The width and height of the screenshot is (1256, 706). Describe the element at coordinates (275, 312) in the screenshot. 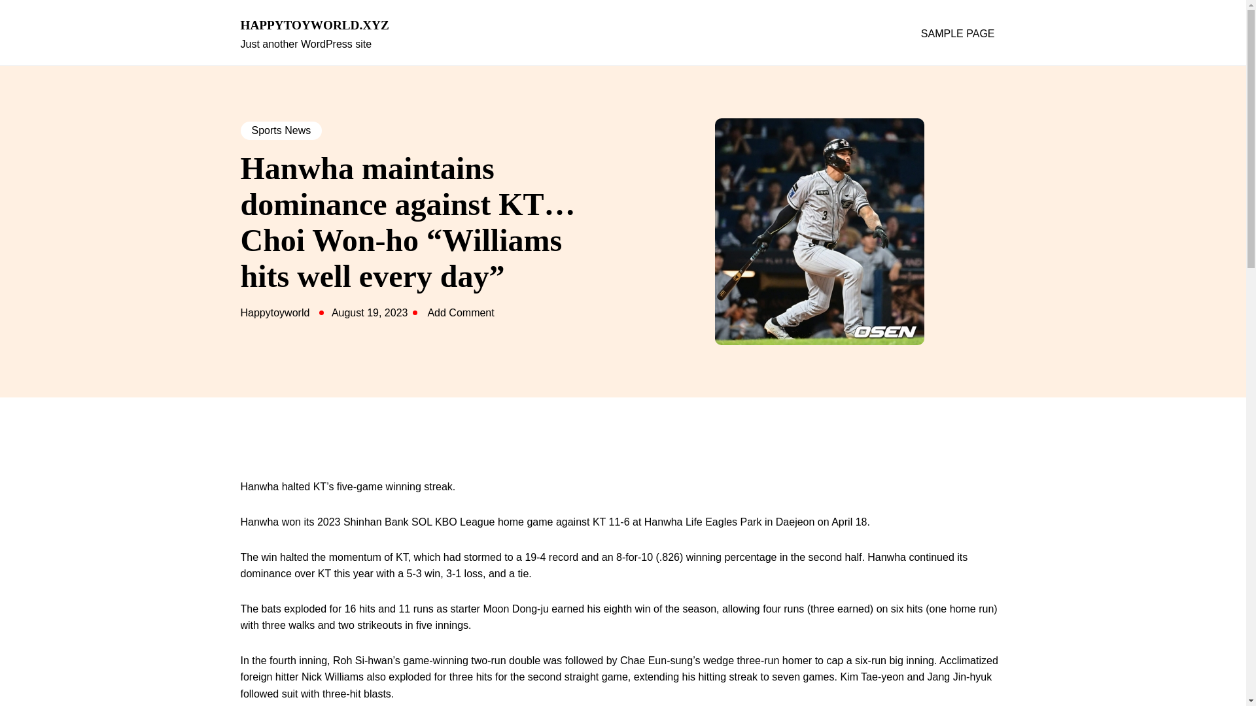

I see `Happytoyworld` at that location.